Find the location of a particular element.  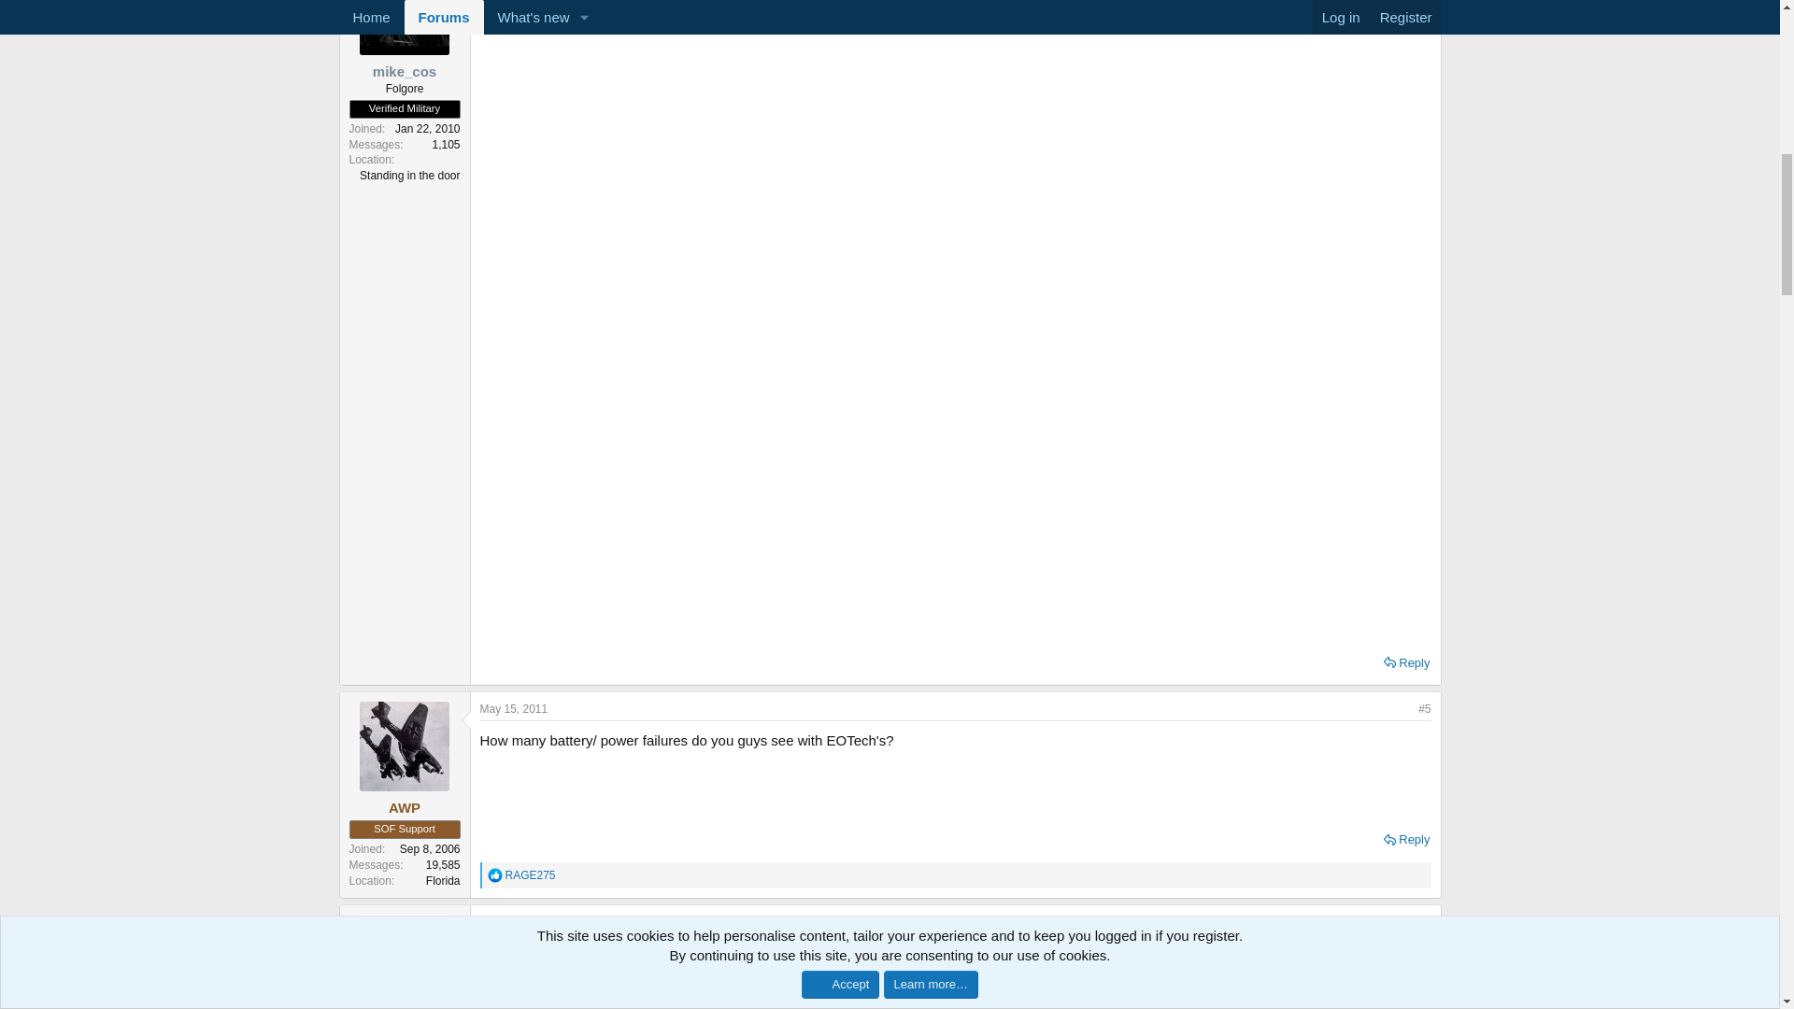

Reply, quoting this message is located at coordinates (1406, 839).